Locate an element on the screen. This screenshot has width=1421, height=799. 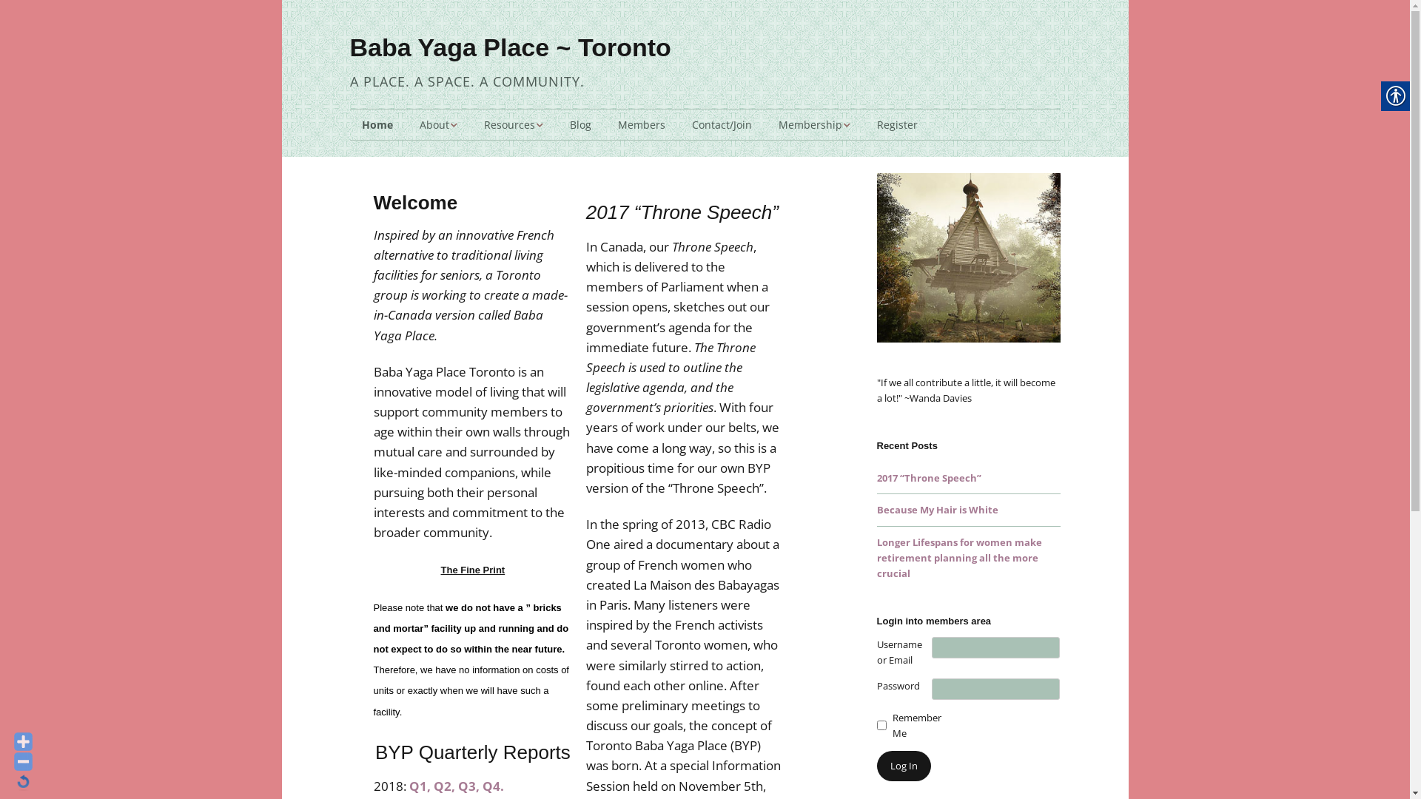
Resources is located at coordinates (514, 125).